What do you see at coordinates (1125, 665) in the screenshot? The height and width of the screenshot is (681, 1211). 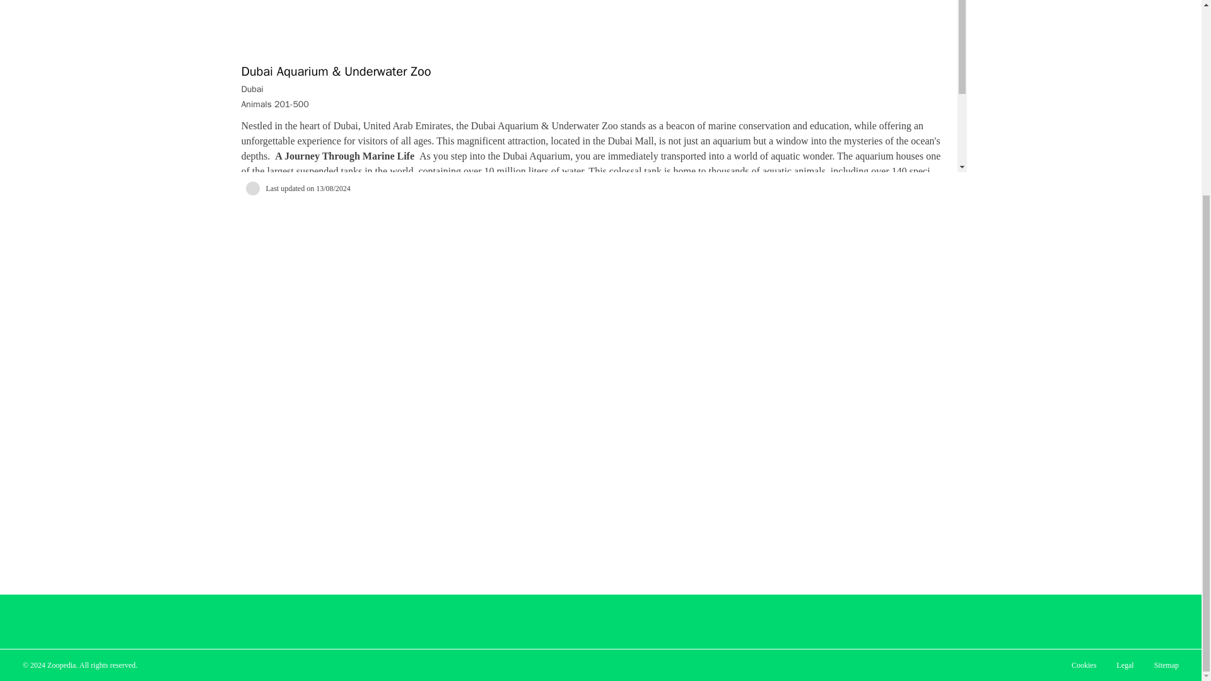 I see `Legal` at bounding box center [1125, 665].